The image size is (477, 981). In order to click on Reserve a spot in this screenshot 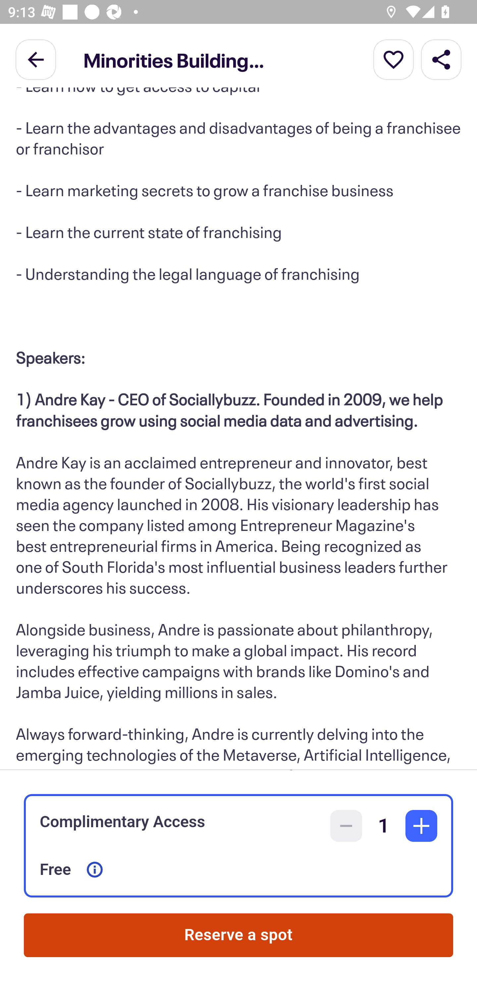, I will do `click(238, 935)`.